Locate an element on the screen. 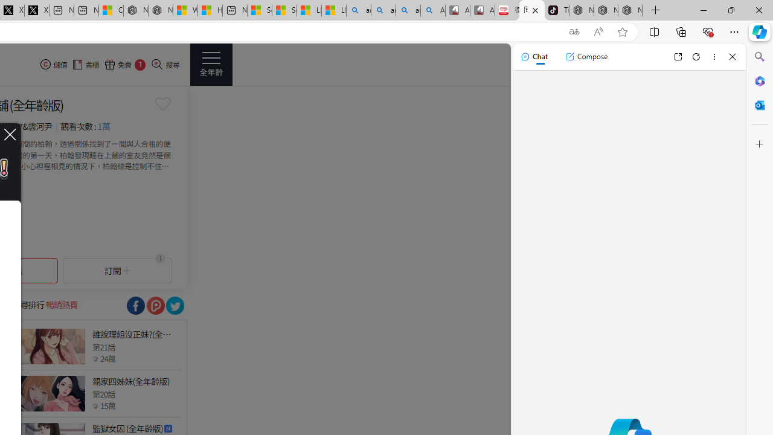  Restore is located at coordinates (731, 10).